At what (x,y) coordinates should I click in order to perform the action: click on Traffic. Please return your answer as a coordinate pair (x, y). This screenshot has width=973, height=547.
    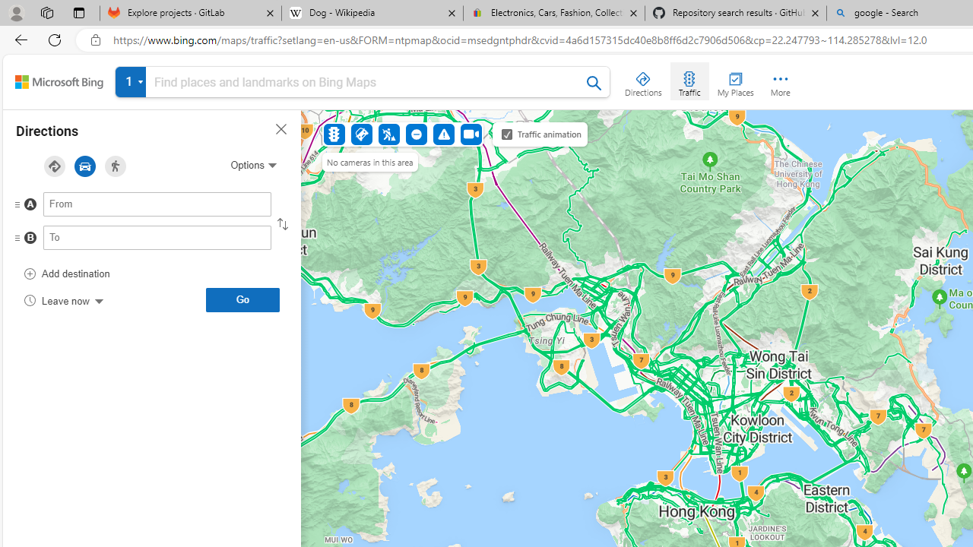
    Looking at the image, I should click on (334, 134).